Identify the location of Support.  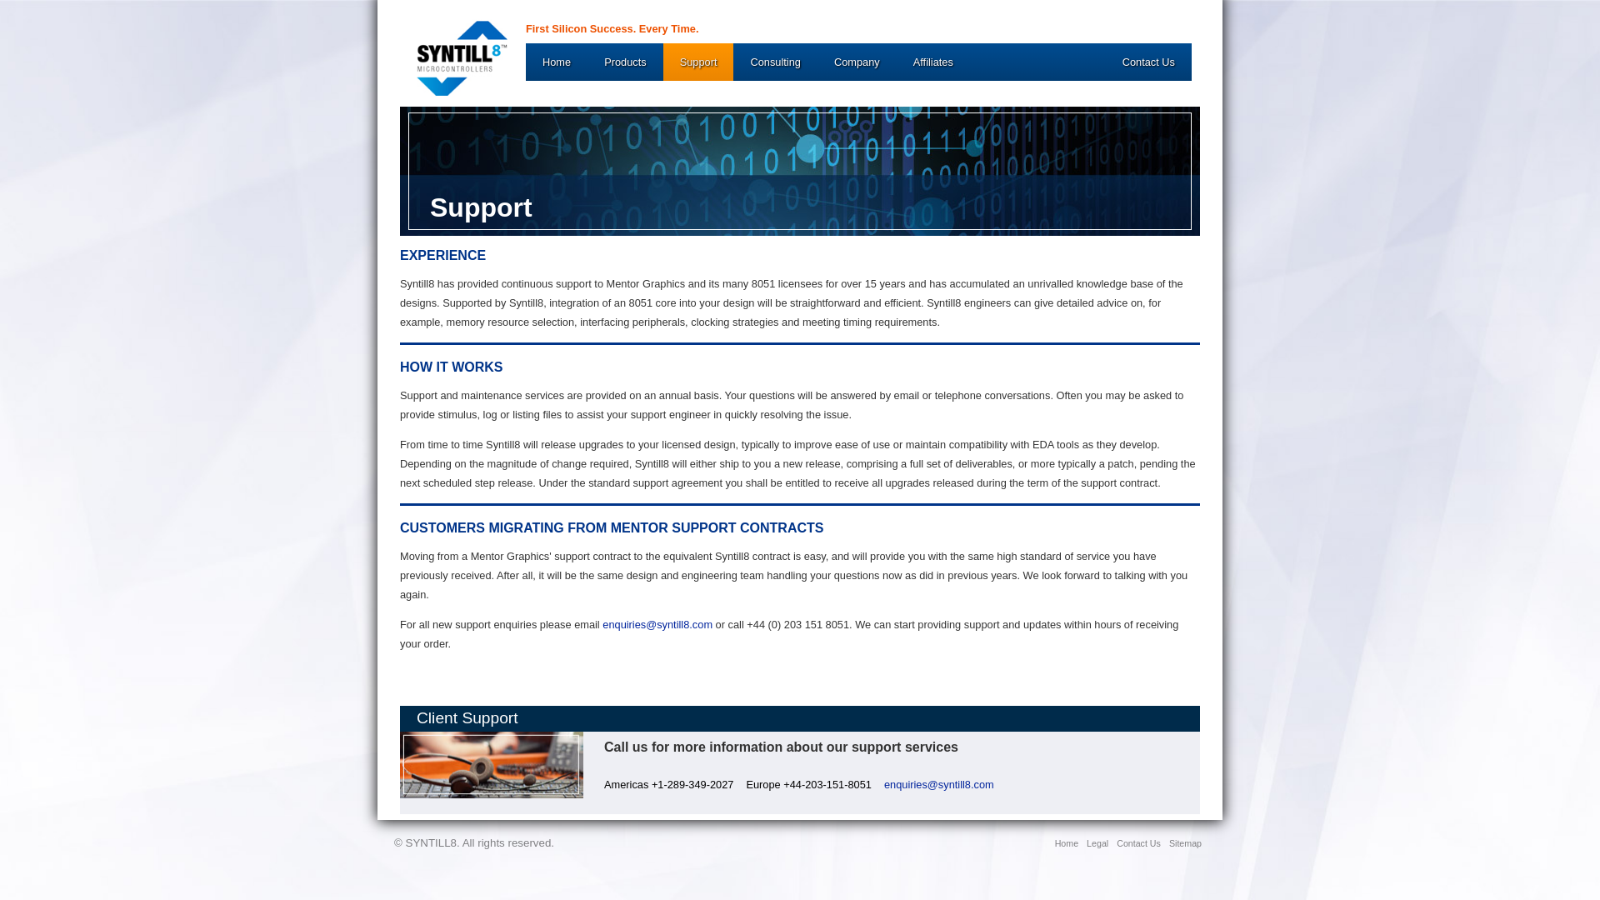
(698, 62).